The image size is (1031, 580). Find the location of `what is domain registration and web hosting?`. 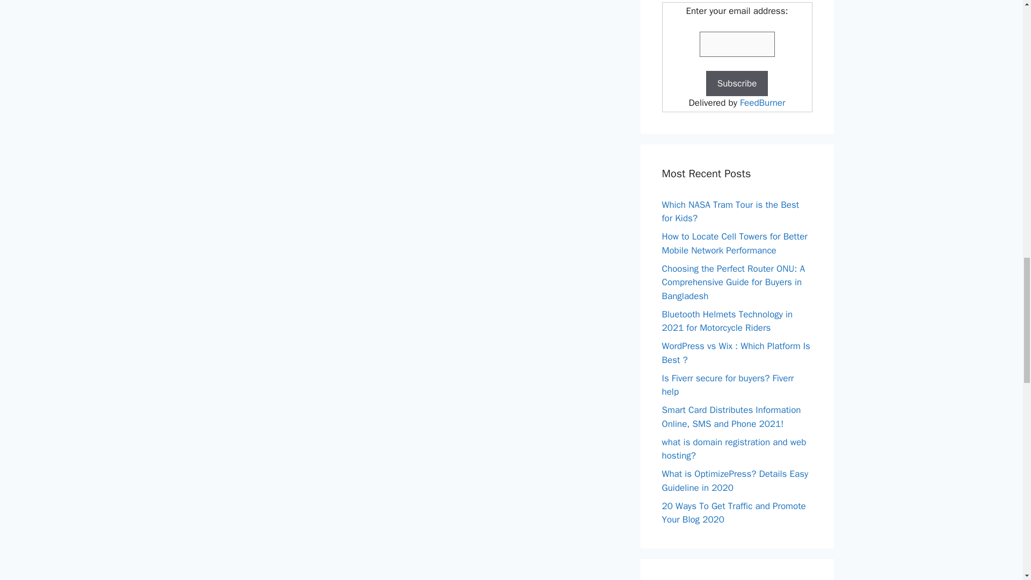

what is domain registration and web hosting? is located at coordinates (734, 448).